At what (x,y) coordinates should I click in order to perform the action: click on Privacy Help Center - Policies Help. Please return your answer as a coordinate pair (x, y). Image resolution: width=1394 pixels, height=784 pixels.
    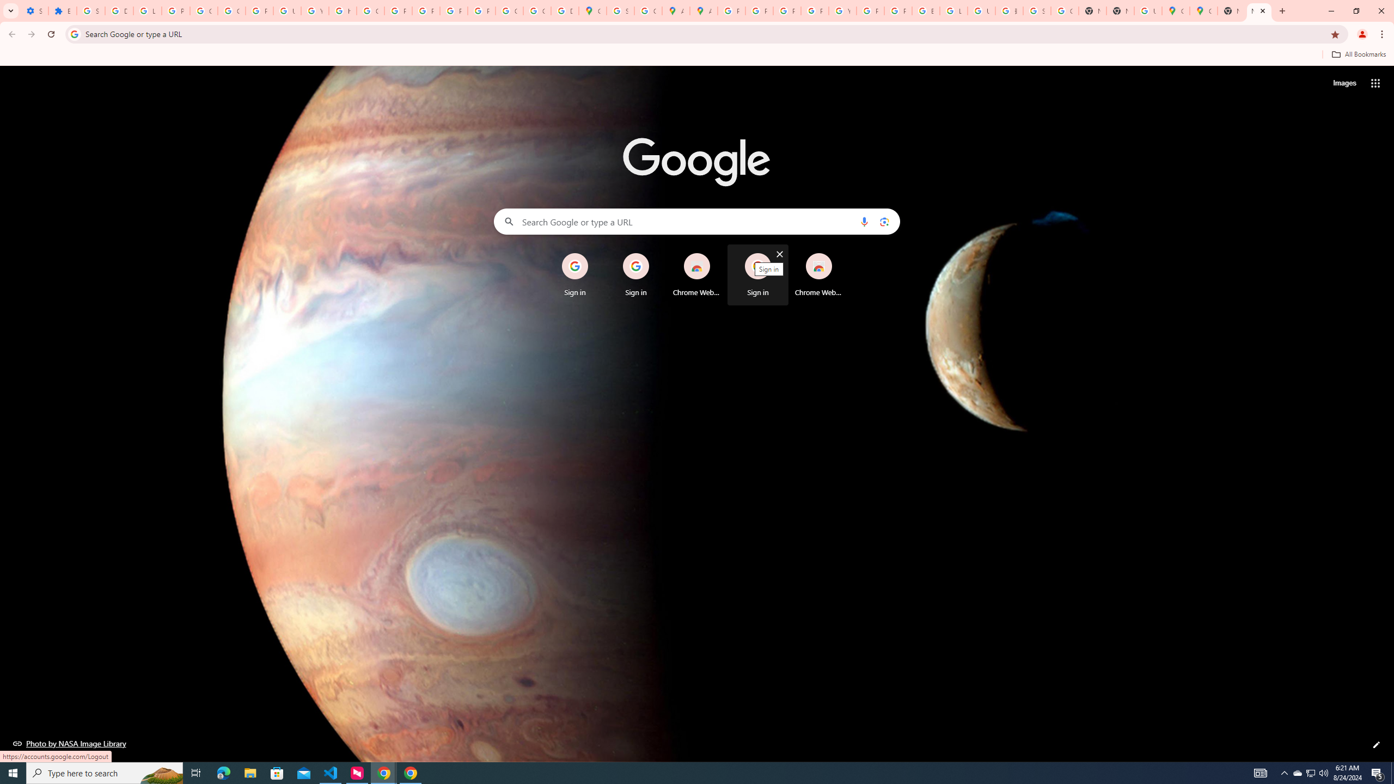
    Looking at the image, I should click on (398, 11).